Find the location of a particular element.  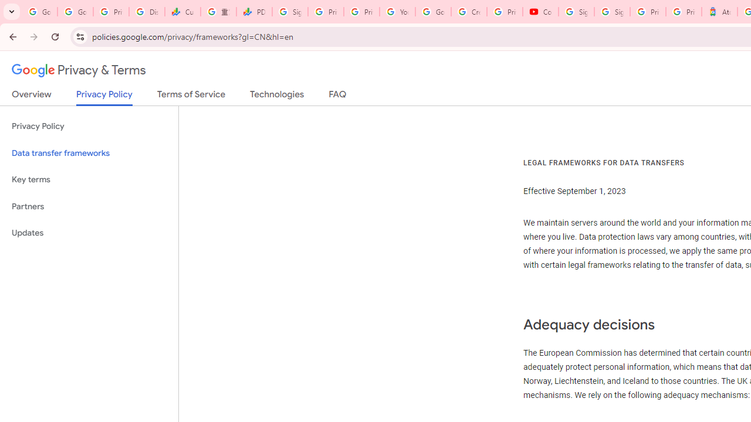

Google Workspace Admin Community is located at coordinates (40, 12).